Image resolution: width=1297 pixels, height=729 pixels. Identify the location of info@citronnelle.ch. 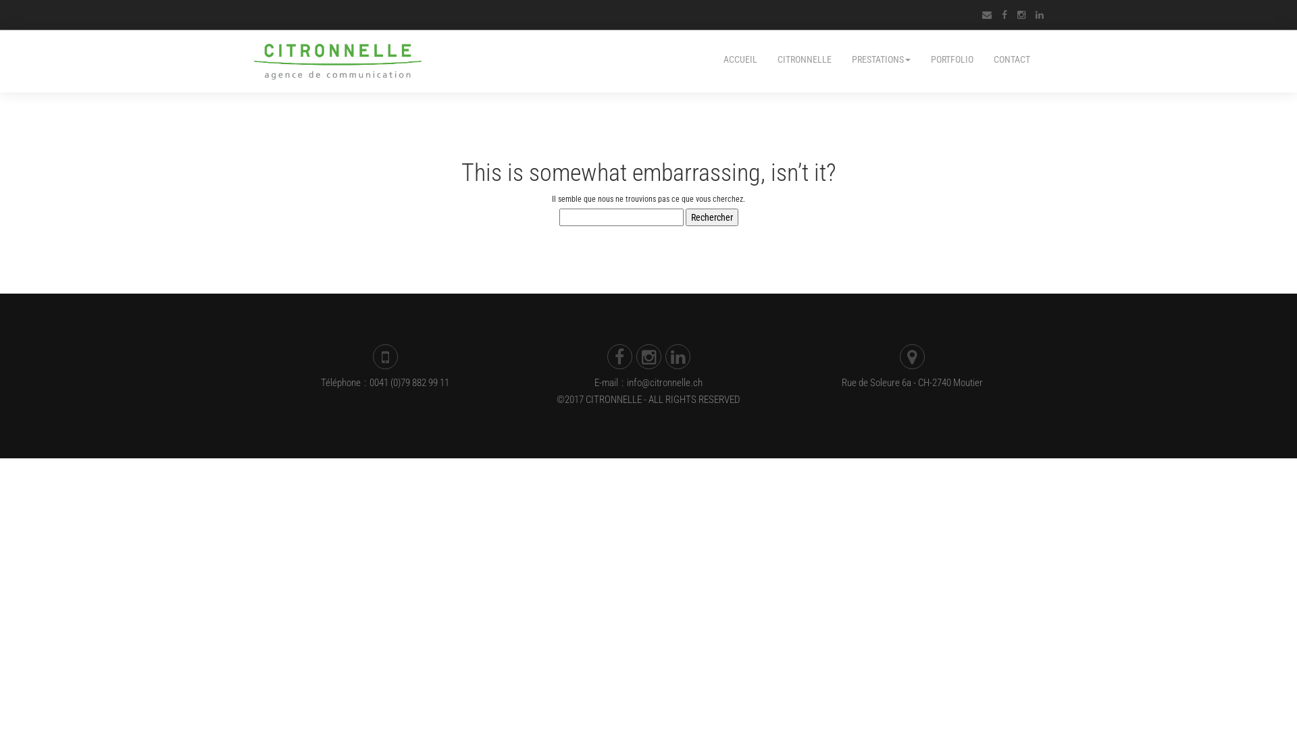
(665, 383).